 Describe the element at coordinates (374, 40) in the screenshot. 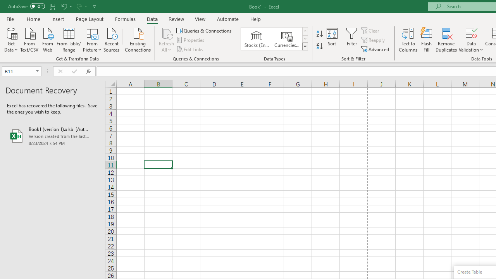

I see `Reapply` at that location.